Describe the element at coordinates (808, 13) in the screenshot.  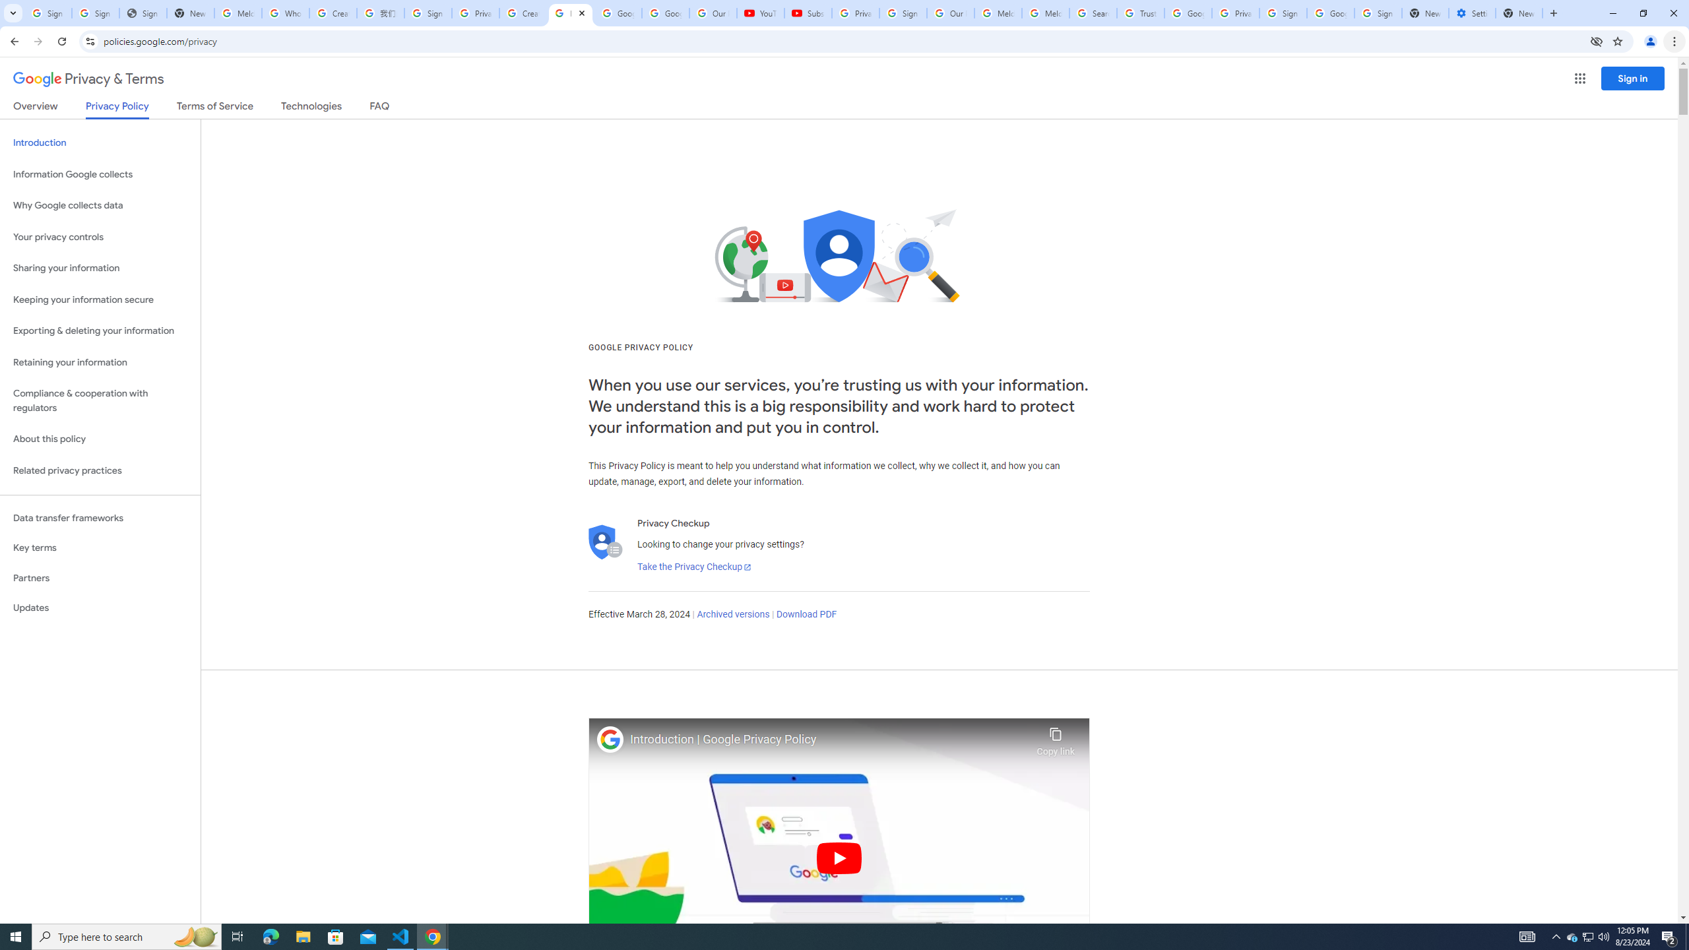
I see `Subscriptions - YouTube` at that location.